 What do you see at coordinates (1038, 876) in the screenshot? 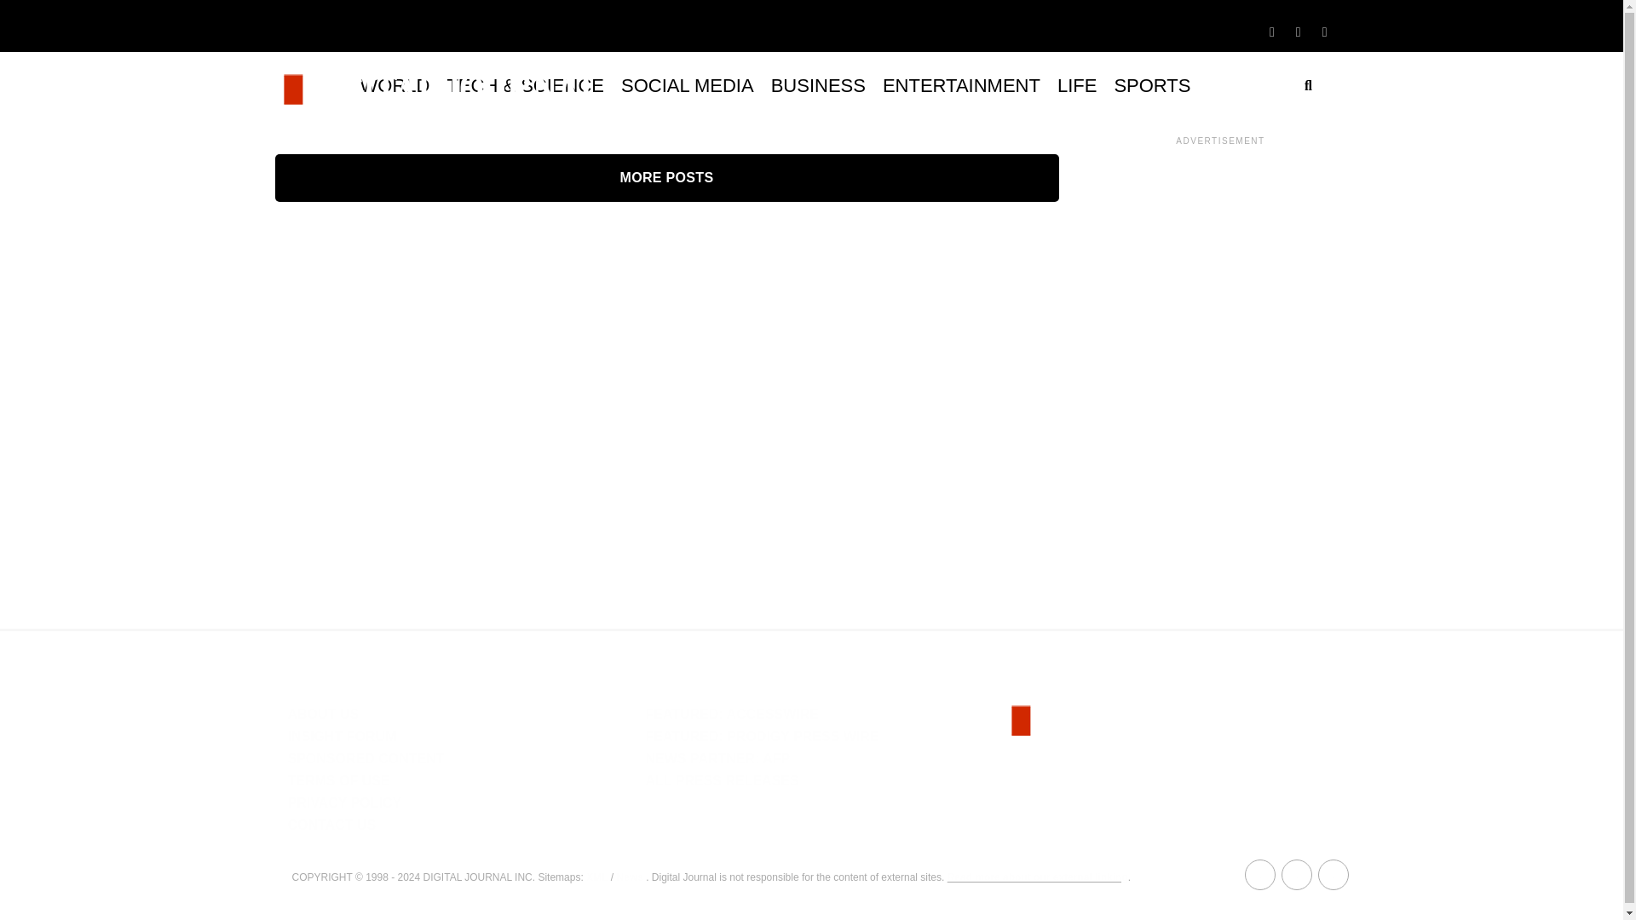
I see `Read more about our external linking` at bounding box center [1038, 876].